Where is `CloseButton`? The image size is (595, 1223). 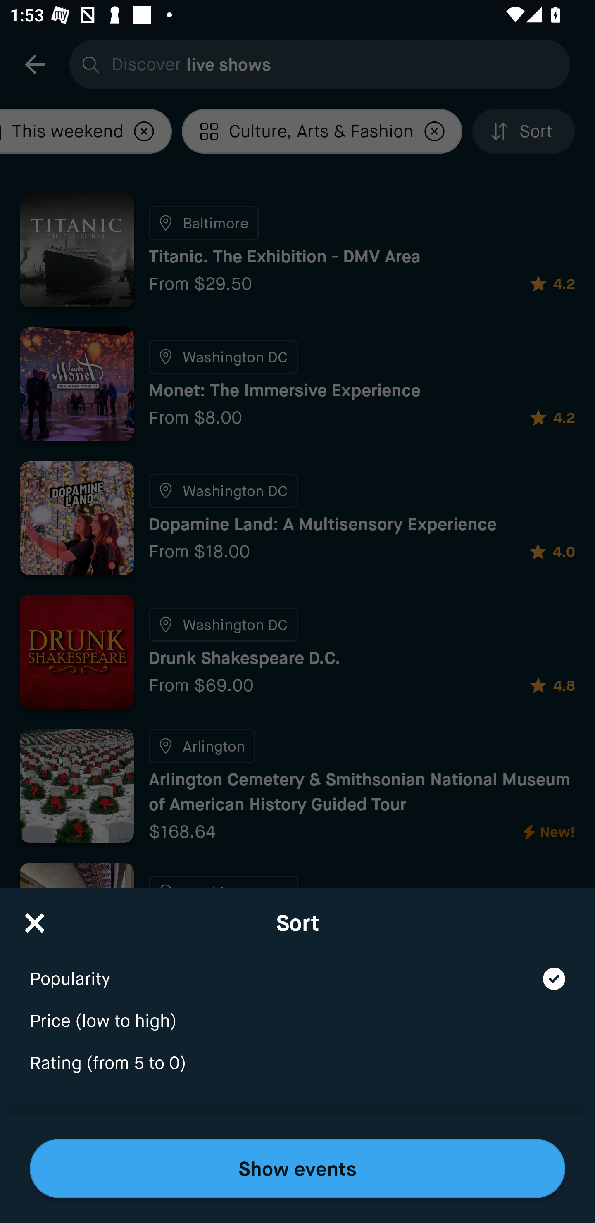 CloseButton is located at coordinates (35, 918).